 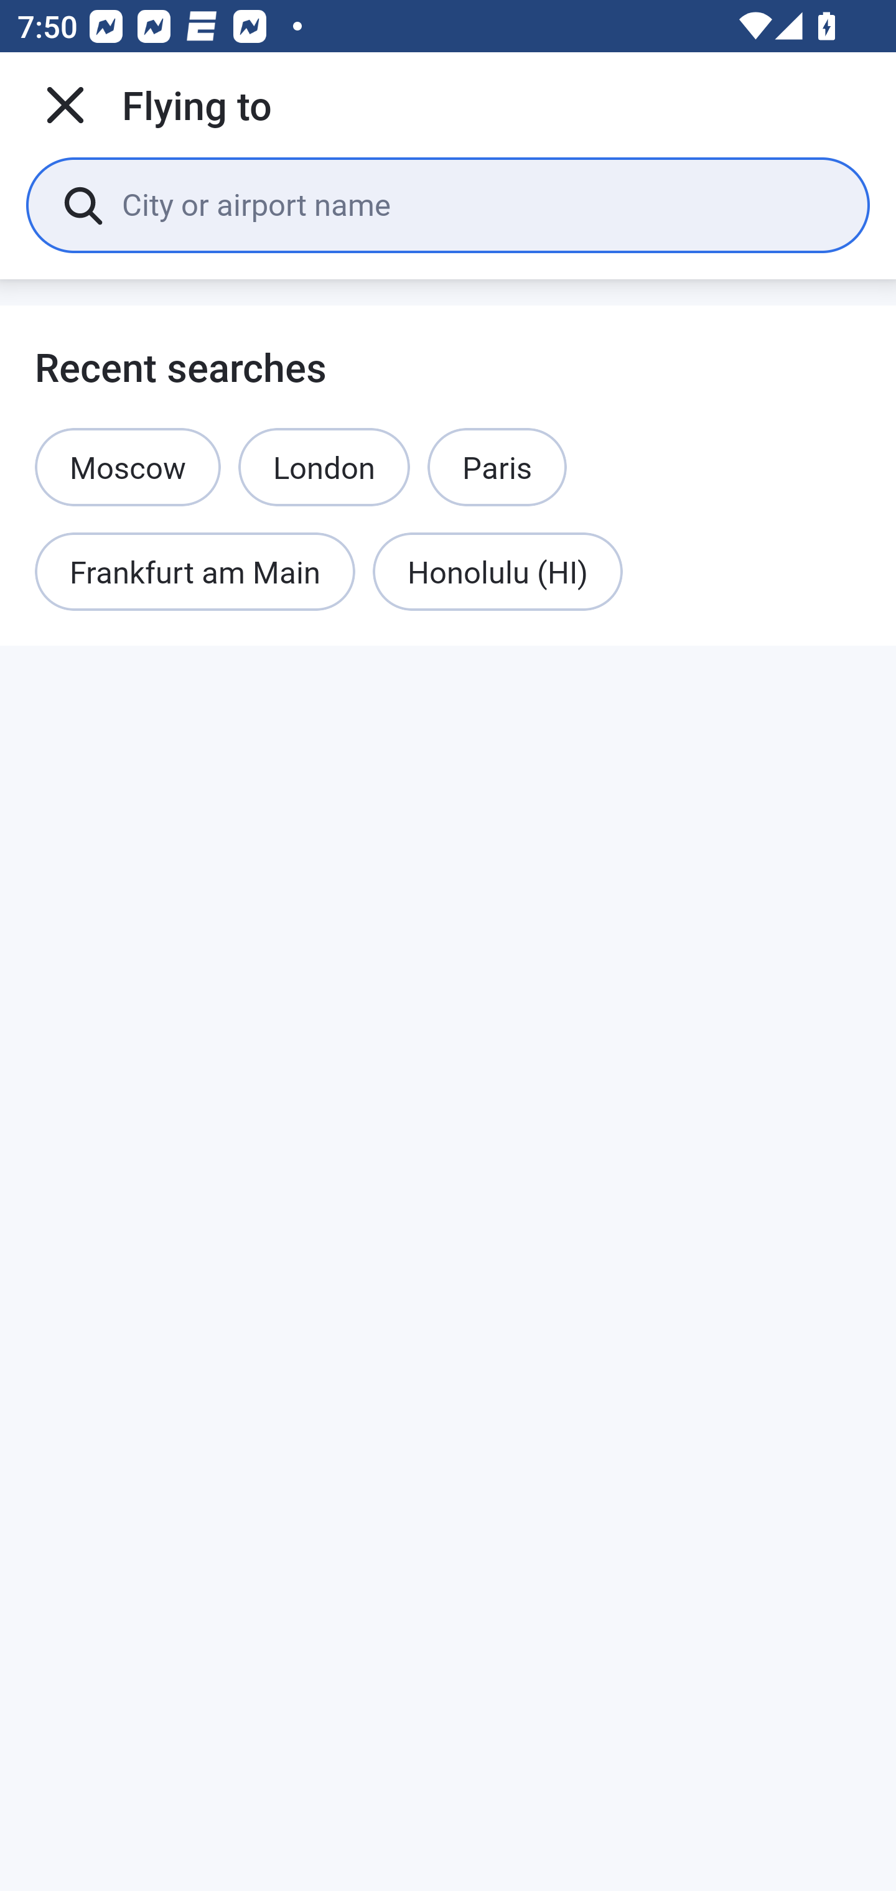 I want to click on London, so click(x=324, y=467).